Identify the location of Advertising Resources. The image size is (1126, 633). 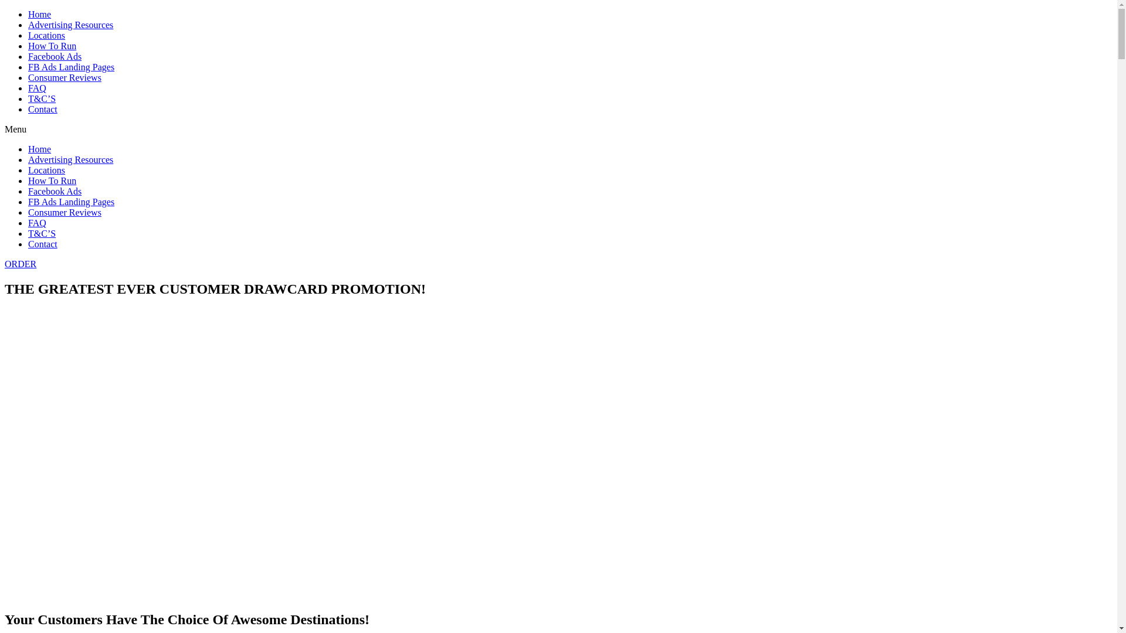
(70, 159).